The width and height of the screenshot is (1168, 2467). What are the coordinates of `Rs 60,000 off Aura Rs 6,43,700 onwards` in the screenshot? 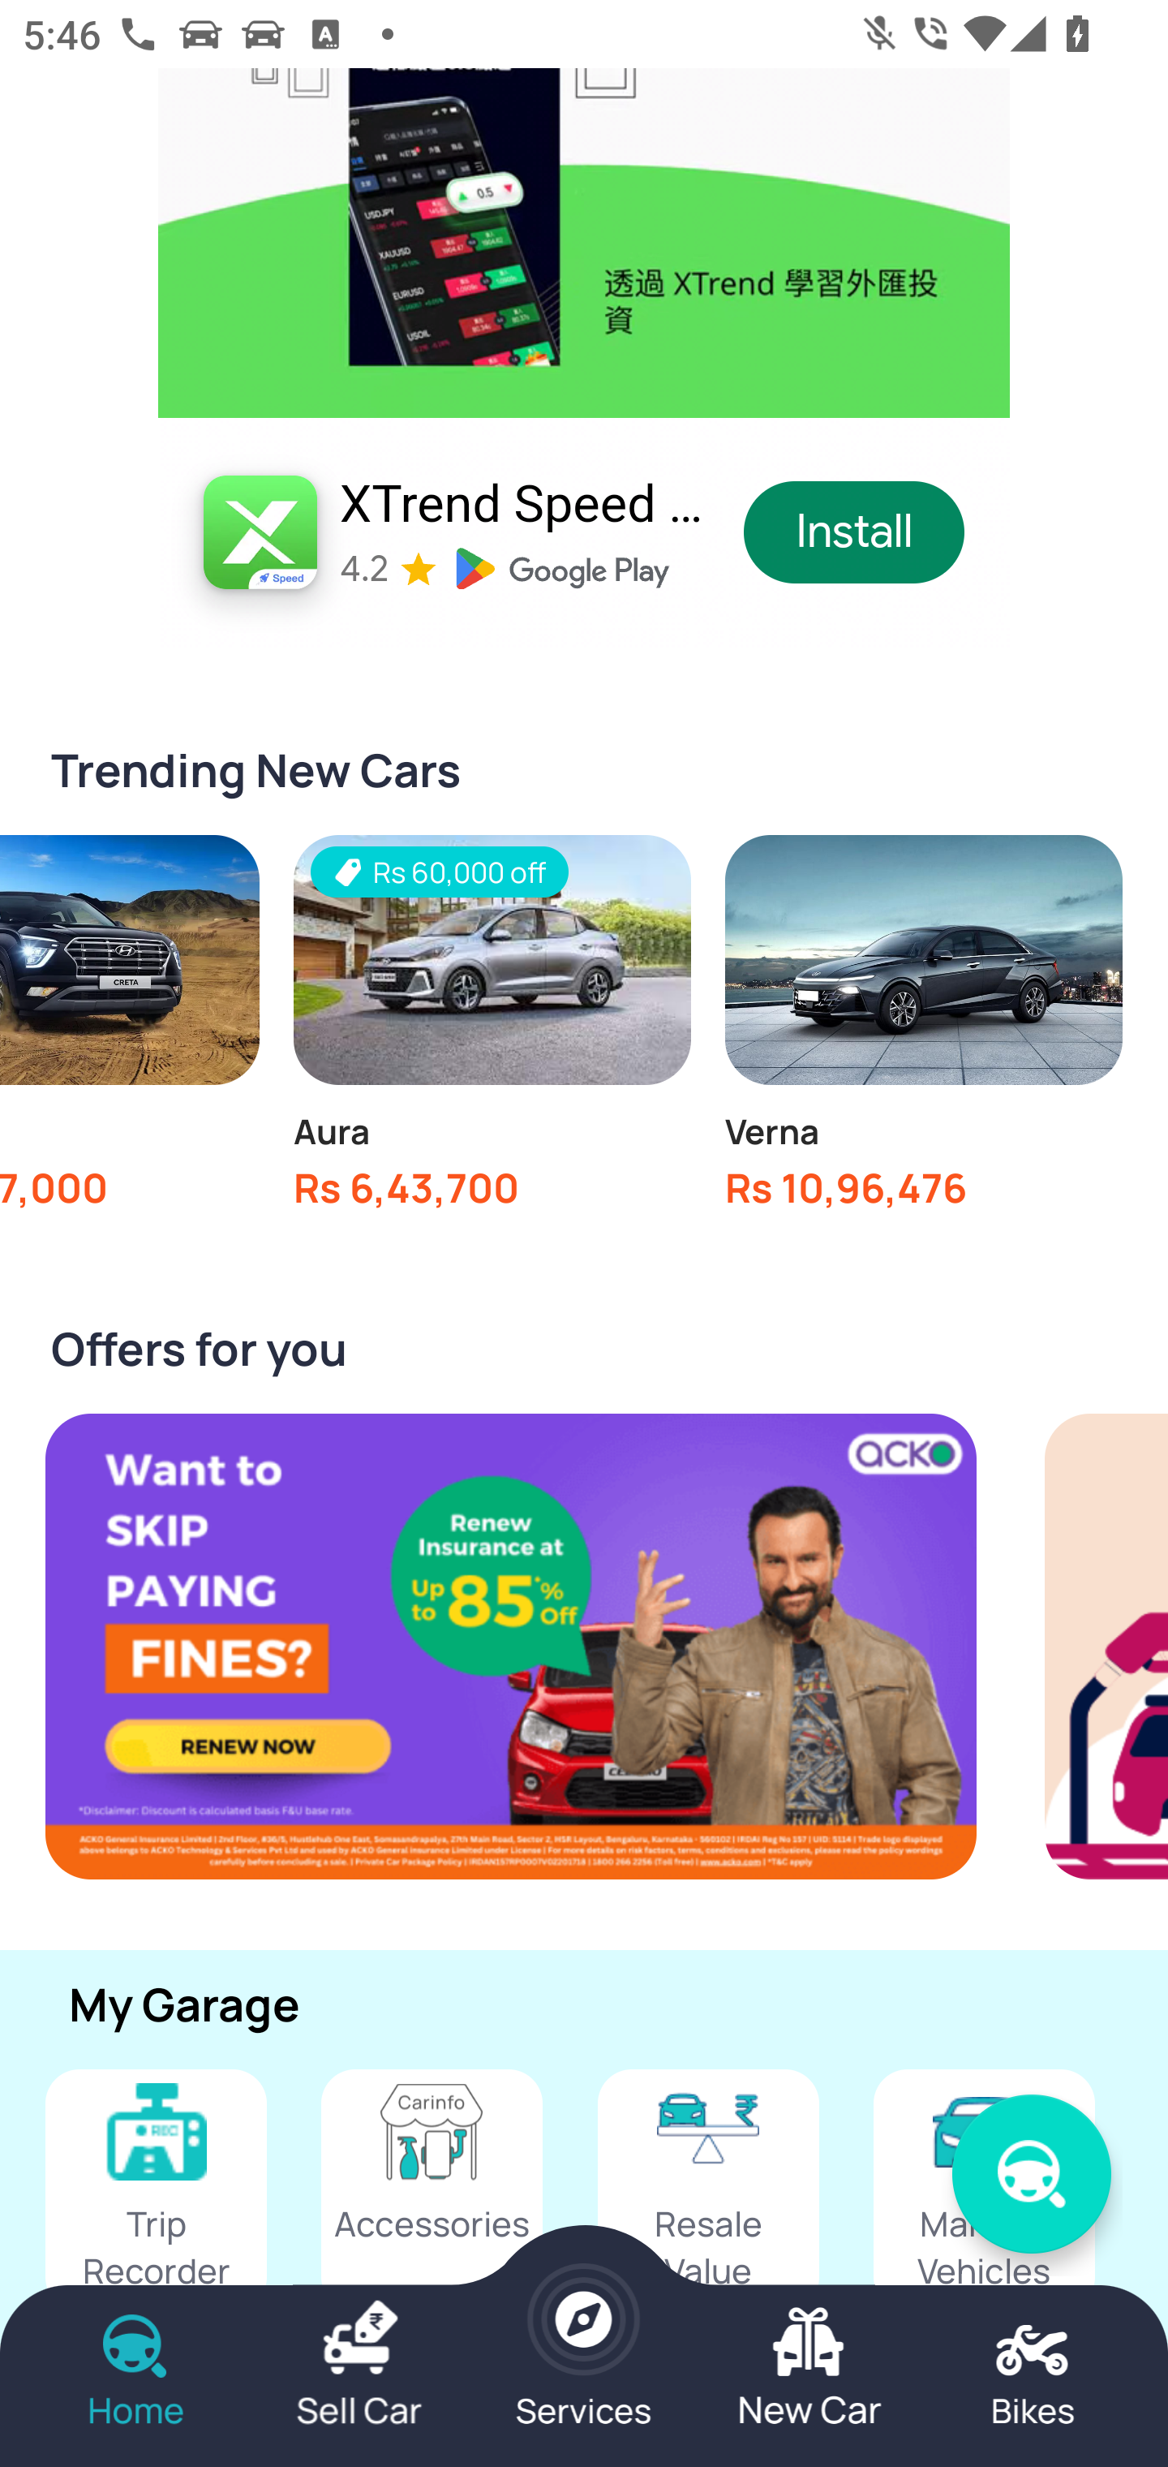 It's located at (492, 1029).